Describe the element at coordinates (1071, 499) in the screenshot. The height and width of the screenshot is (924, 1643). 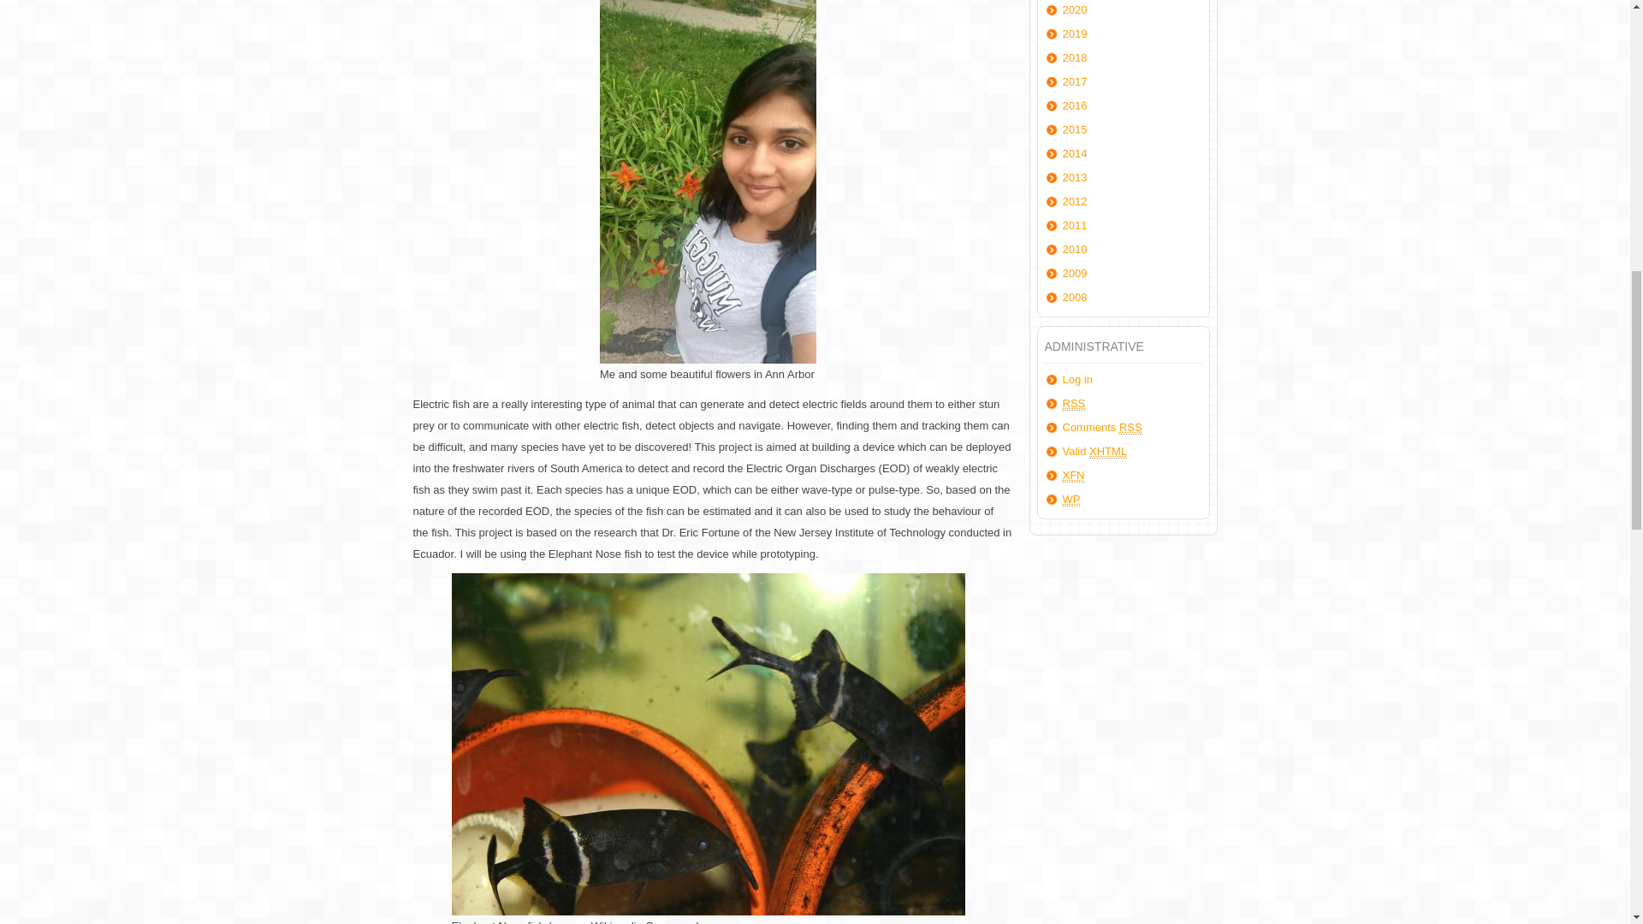
I see `WordPress` at that location.